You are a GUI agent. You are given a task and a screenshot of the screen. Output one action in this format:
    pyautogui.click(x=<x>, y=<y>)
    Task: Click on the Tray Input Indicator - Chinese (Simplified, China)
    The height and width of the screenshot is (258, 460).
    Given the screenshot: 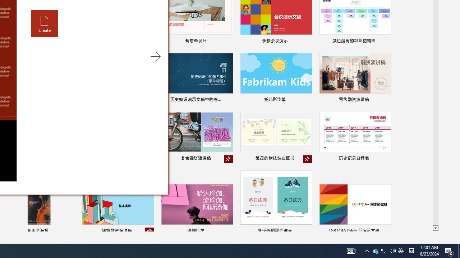 What is the action you would take?
    pyautogui.click(x=384, y=251)
    